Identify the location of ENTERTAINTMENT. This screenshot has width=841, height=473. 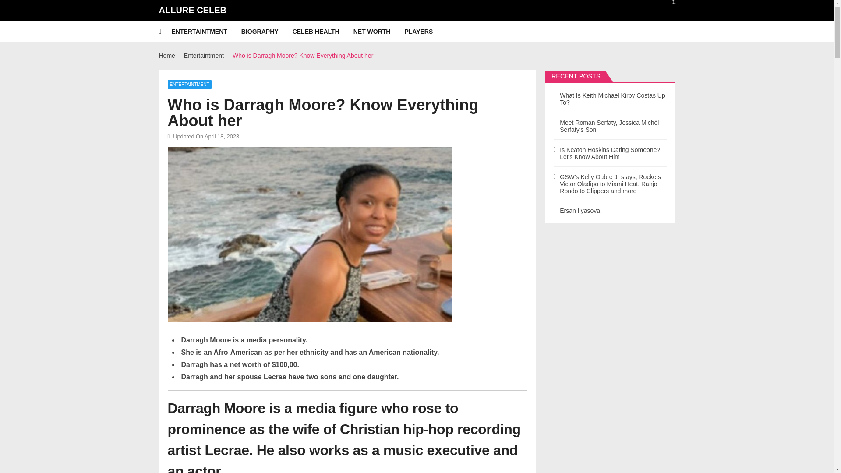
(189, 84).